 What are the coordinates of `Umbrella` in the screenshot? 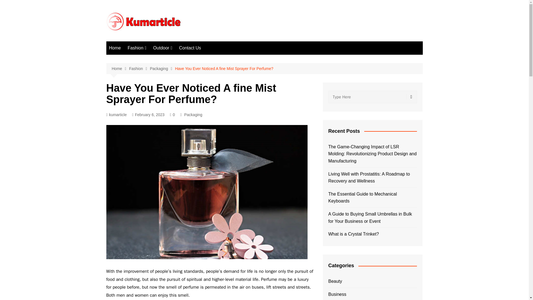 It's located at (181, 59).